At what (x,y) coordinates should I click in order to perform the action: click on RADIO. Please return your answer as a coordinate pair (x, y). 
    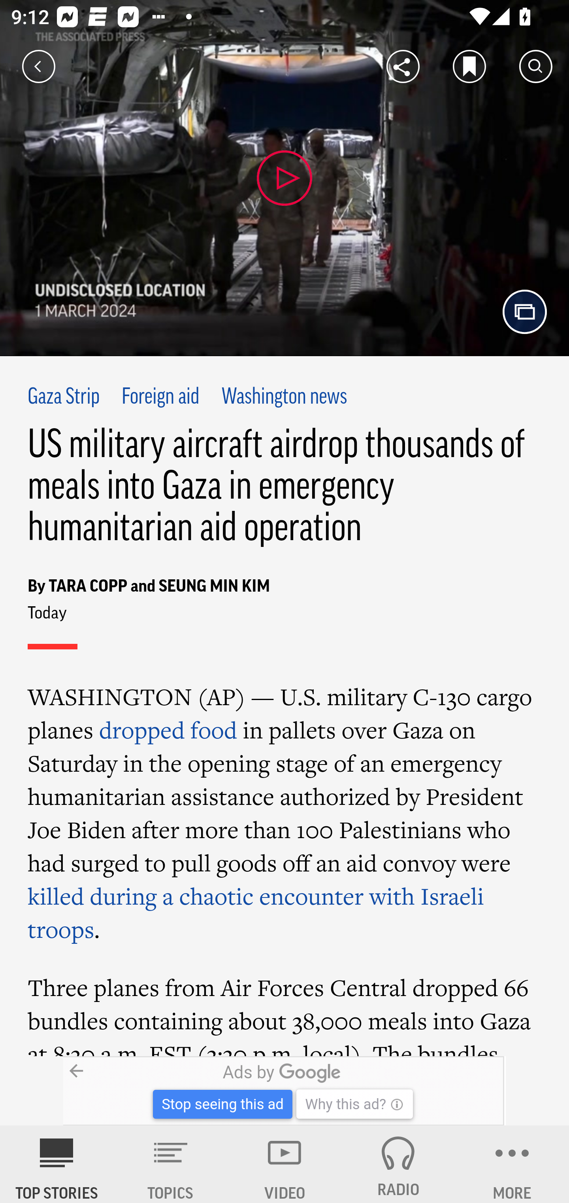
    Looking at the image, I should click on (398, 1164).